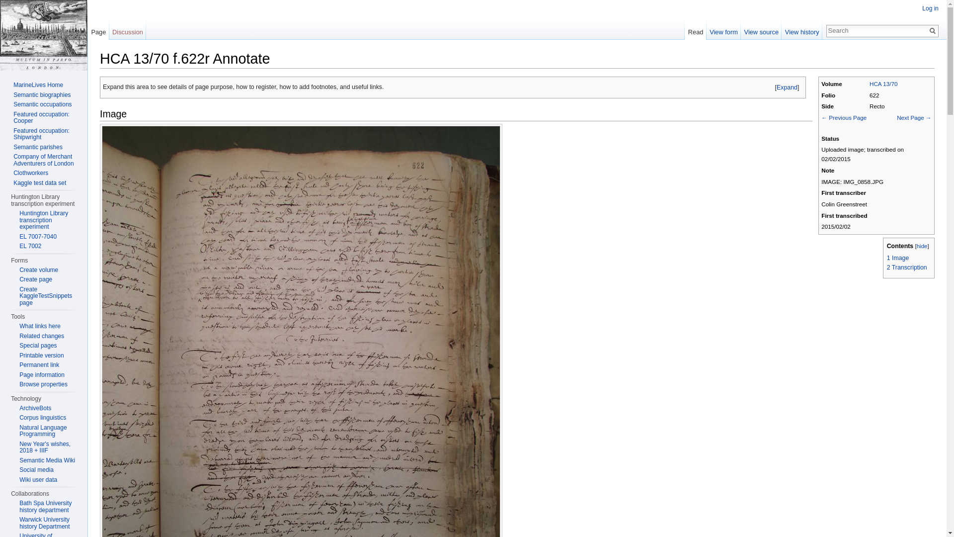 Image resolution: width=954 pixels, height=537 pixels. Describe the element at coordinates (922, 246) in the screenshot. I see `hide` at that location.